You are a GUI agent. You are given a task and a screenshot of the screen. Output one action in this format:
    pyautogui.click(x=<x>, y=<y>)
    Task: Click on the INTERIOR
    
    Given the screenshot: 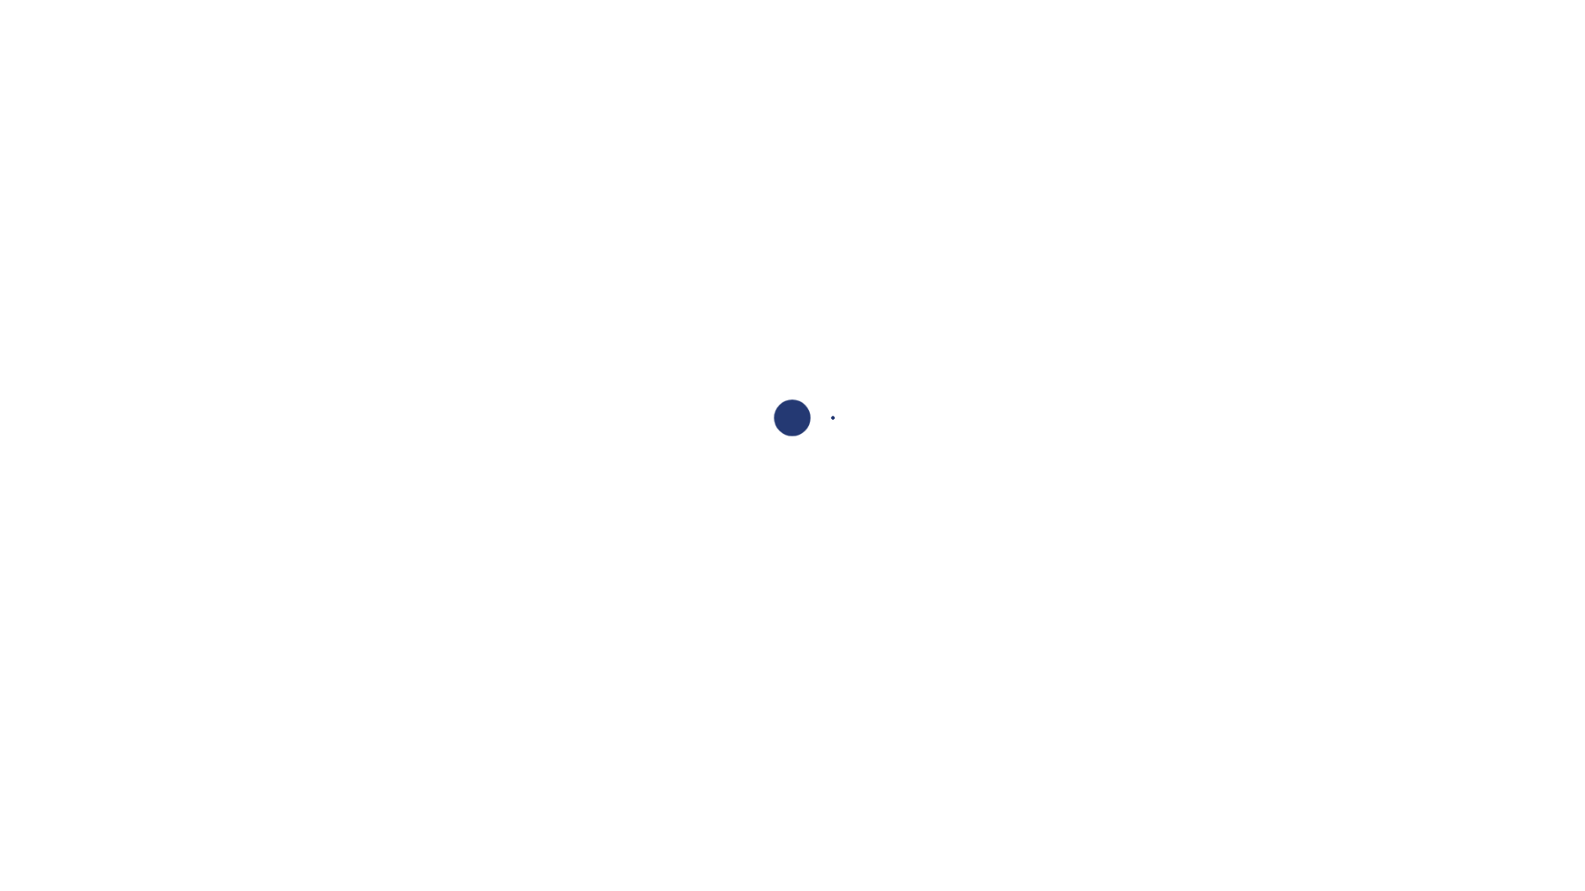 What is the action you would take?
    pyautogui.click(x=1024, y=21)
    